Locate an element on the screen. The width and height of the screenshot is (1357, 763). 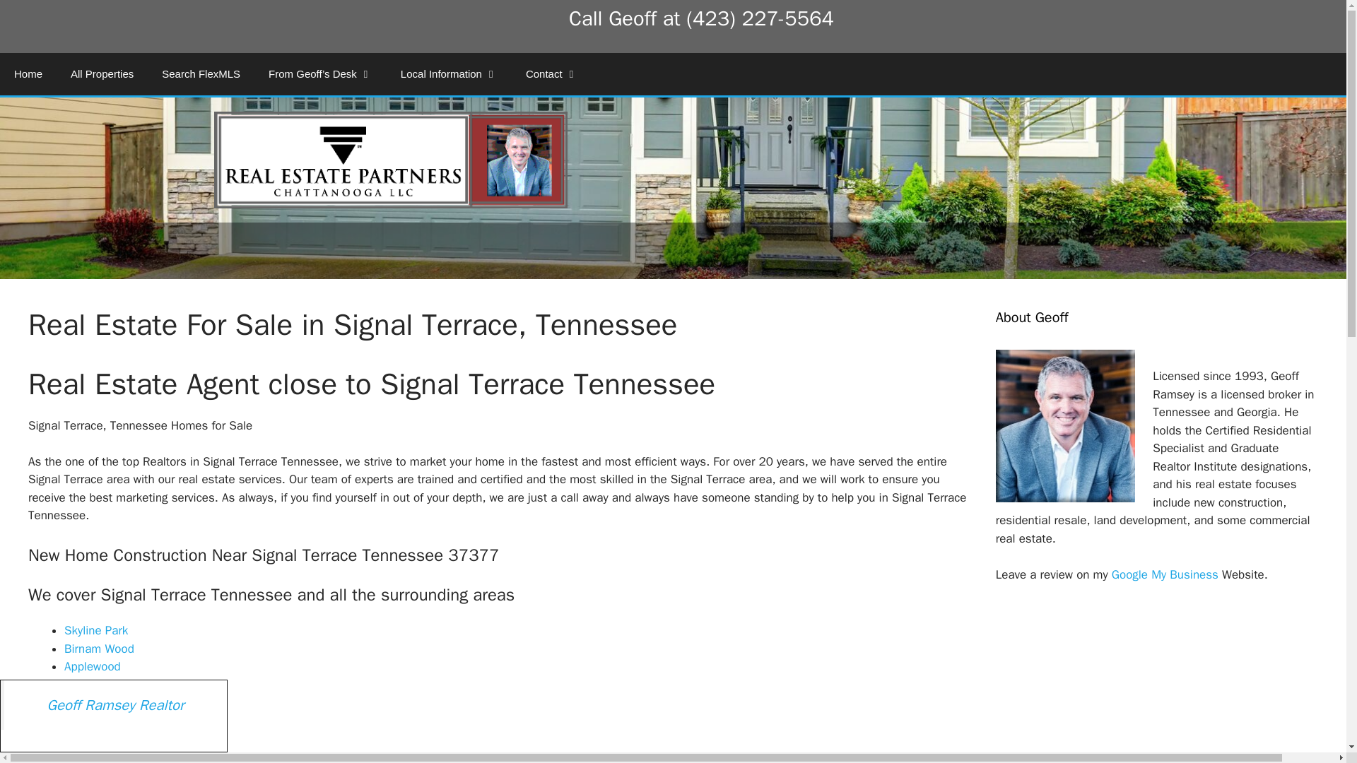
Rustic Villa is located at coordinates (93, 702).